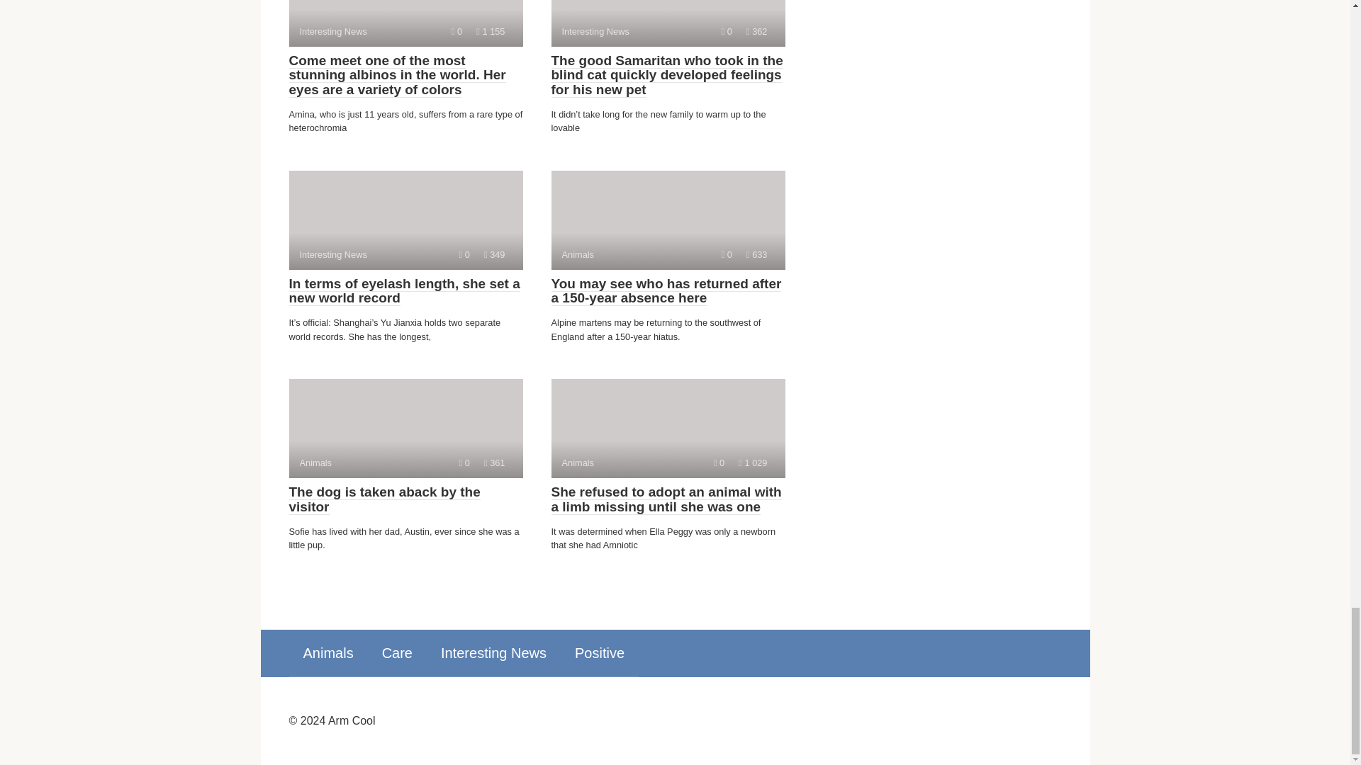  I want to click on In terms of eyelash length, she set a new world record, so click(668, 23).